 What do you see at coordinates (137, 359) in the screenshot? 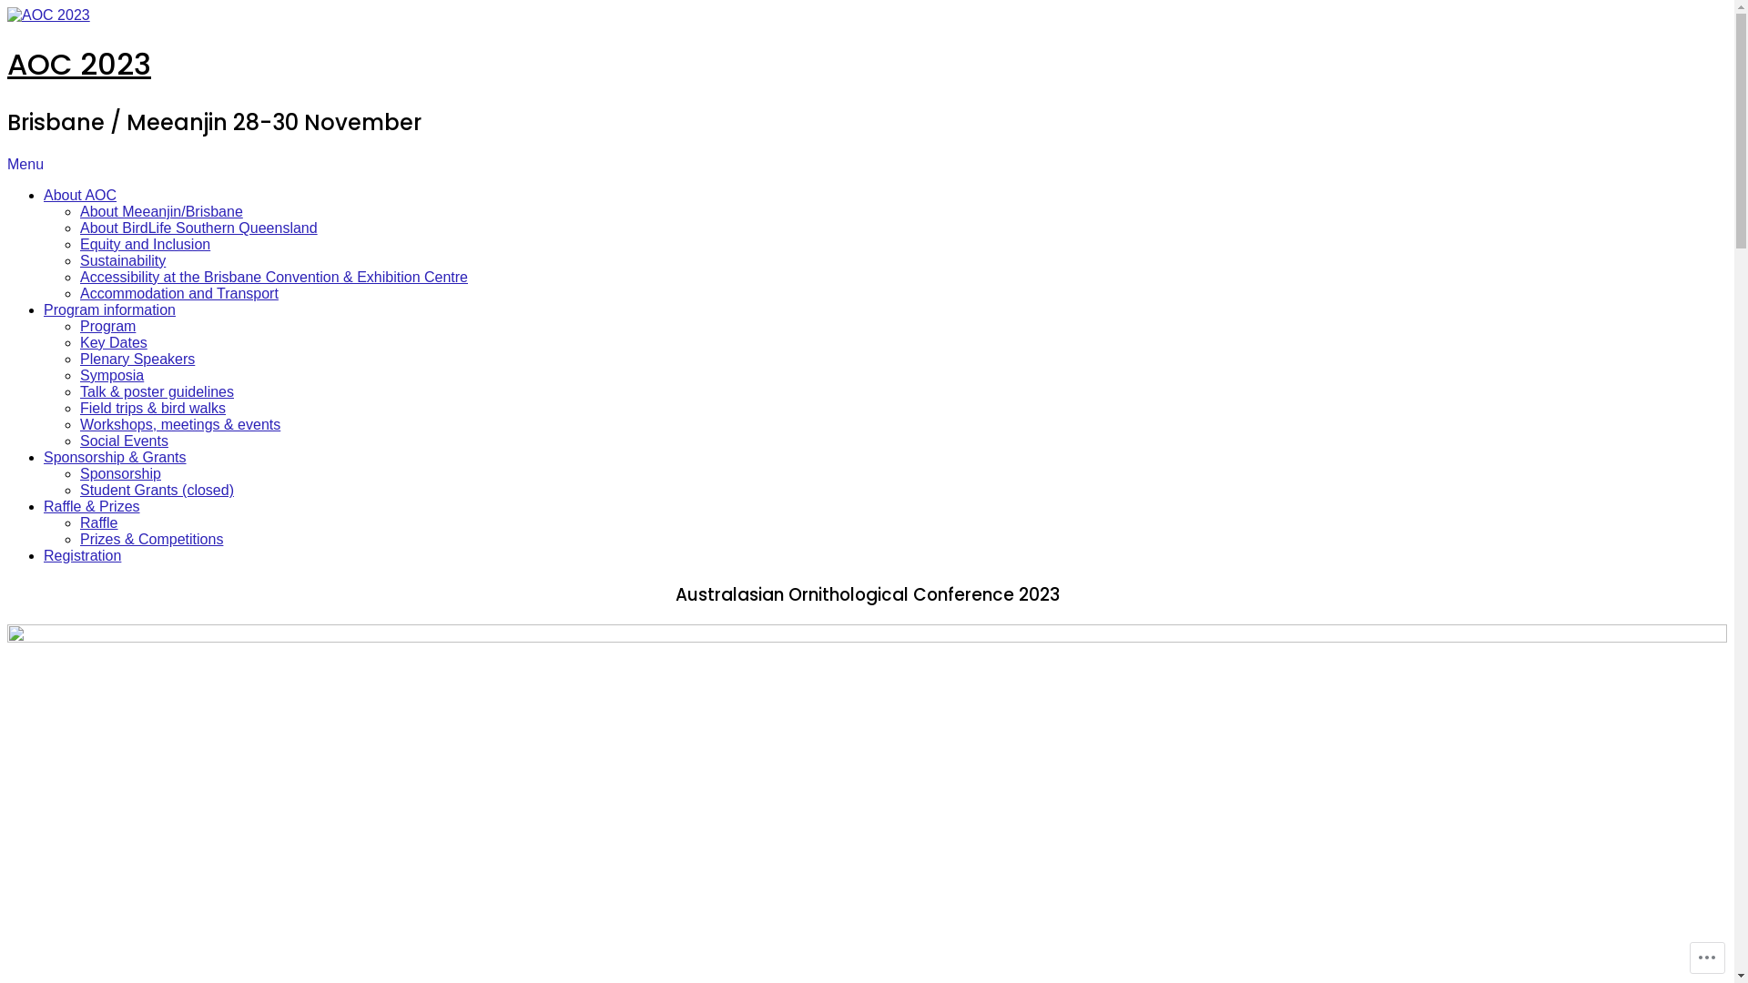
I see `Plenary Speakers` at bounding box center [137, 359].